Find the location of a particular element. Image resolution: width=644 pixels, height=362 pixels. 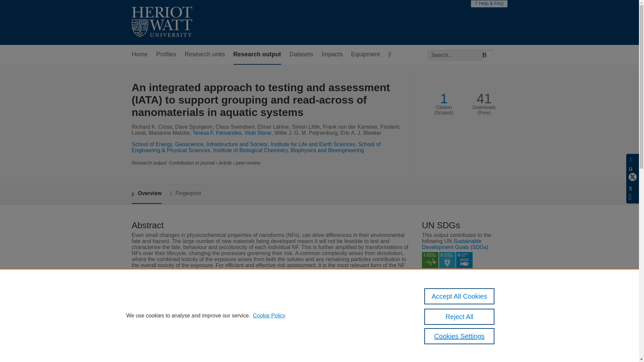

Vicki Stone is located at coordinates (258, 133).